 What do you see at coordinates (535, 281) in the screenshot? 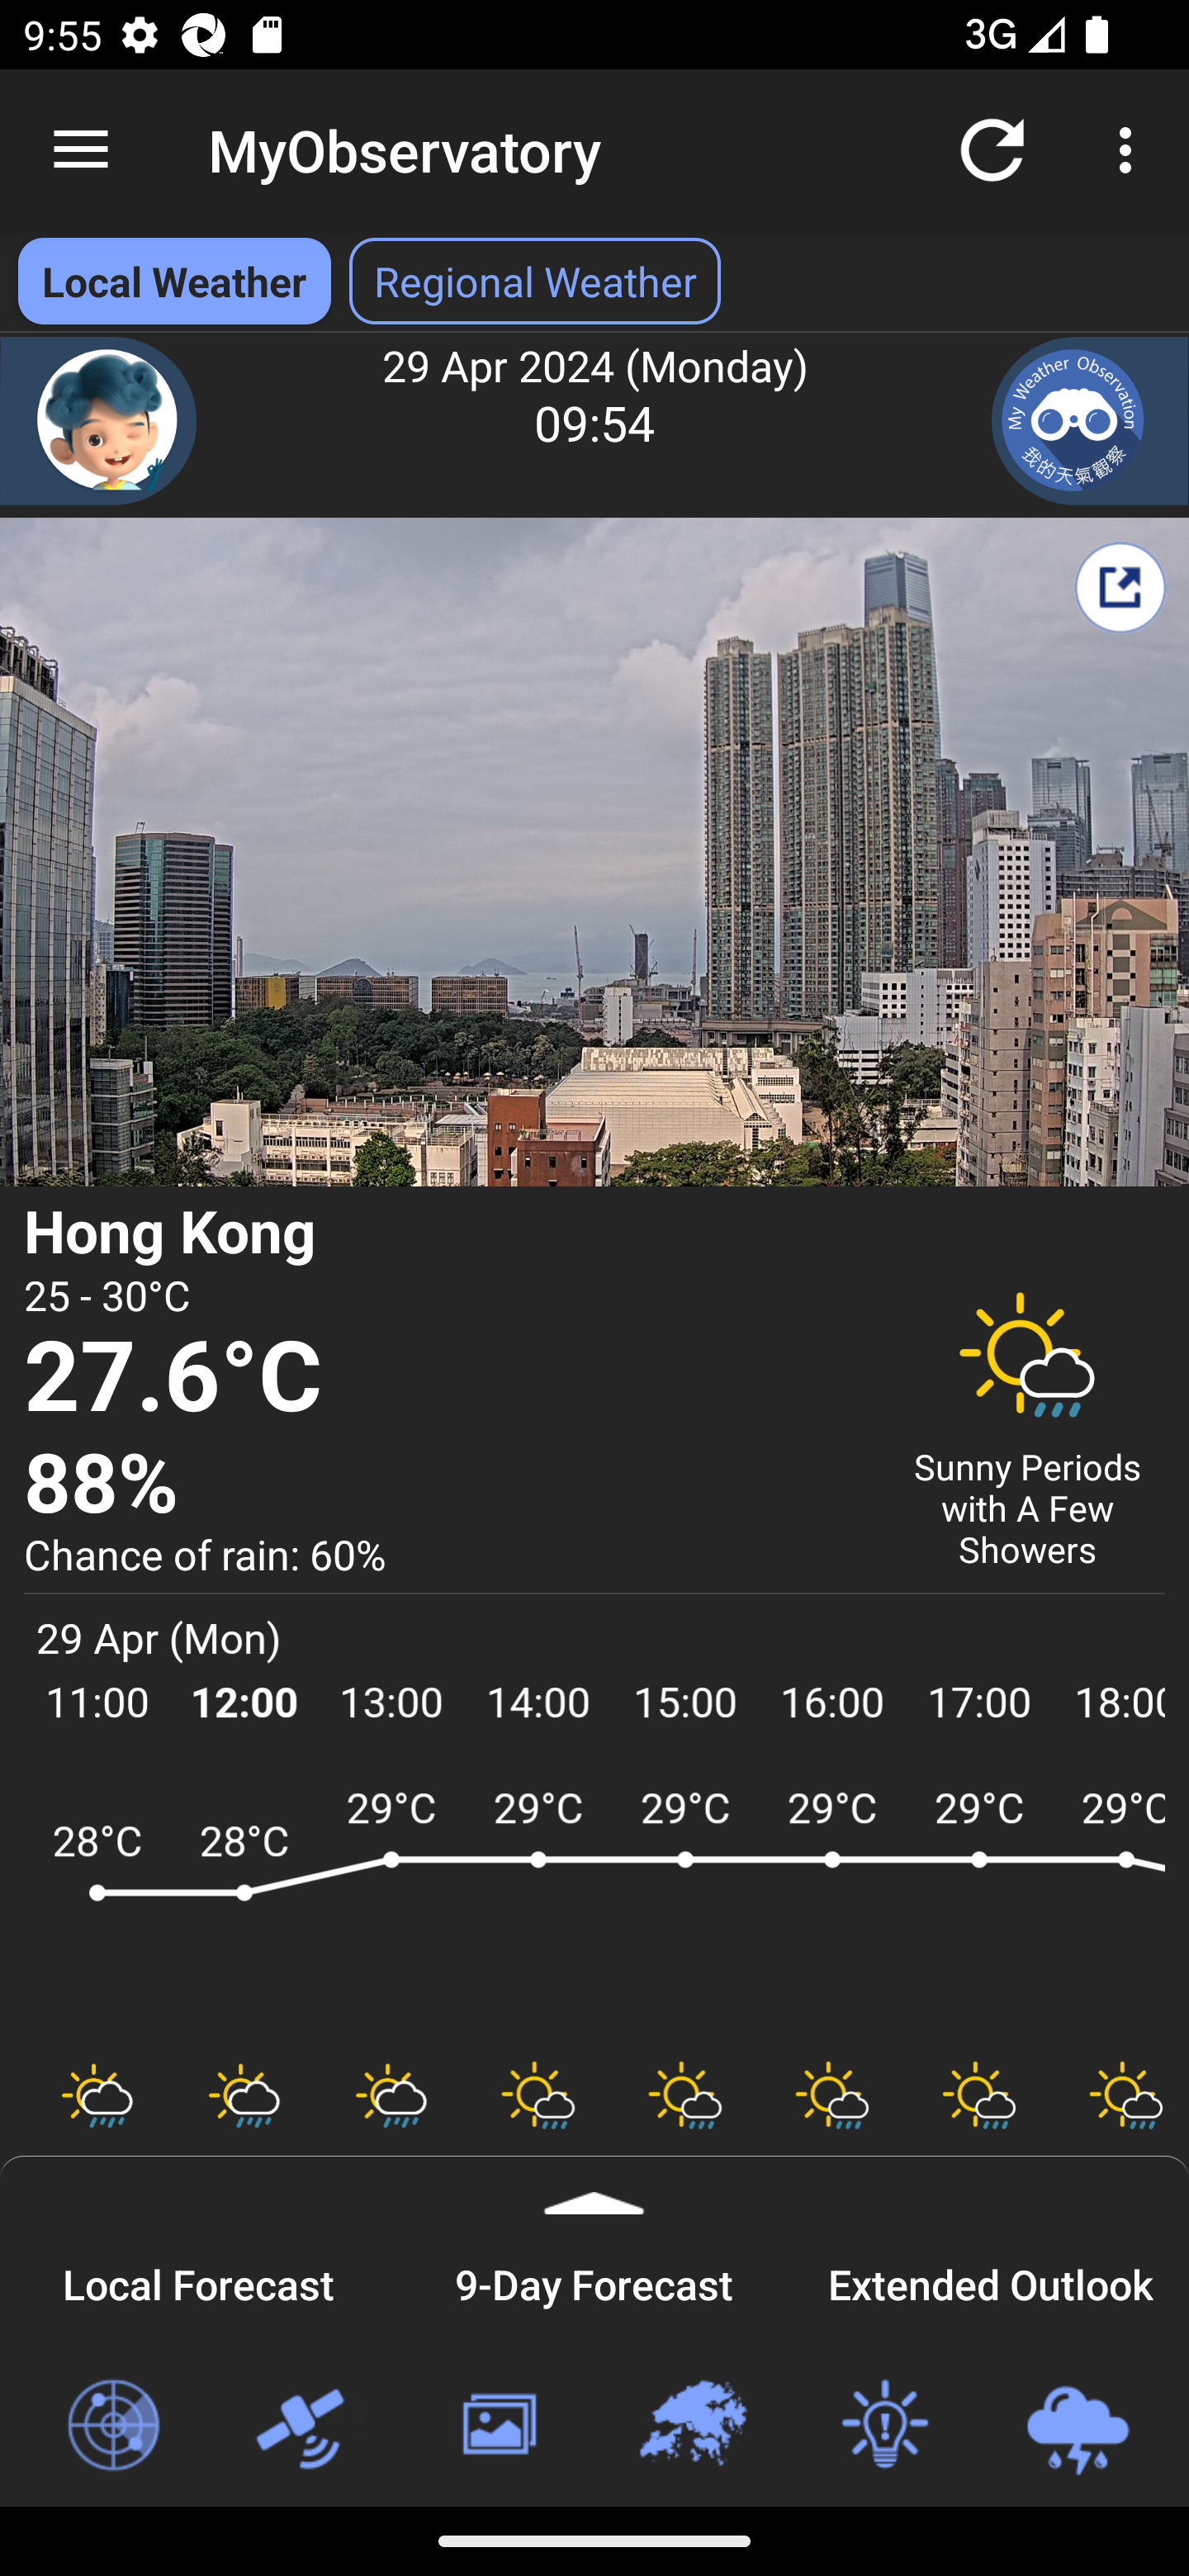
I see `Regional Weather Select Regional Weather` at bounding box center [535, 281].